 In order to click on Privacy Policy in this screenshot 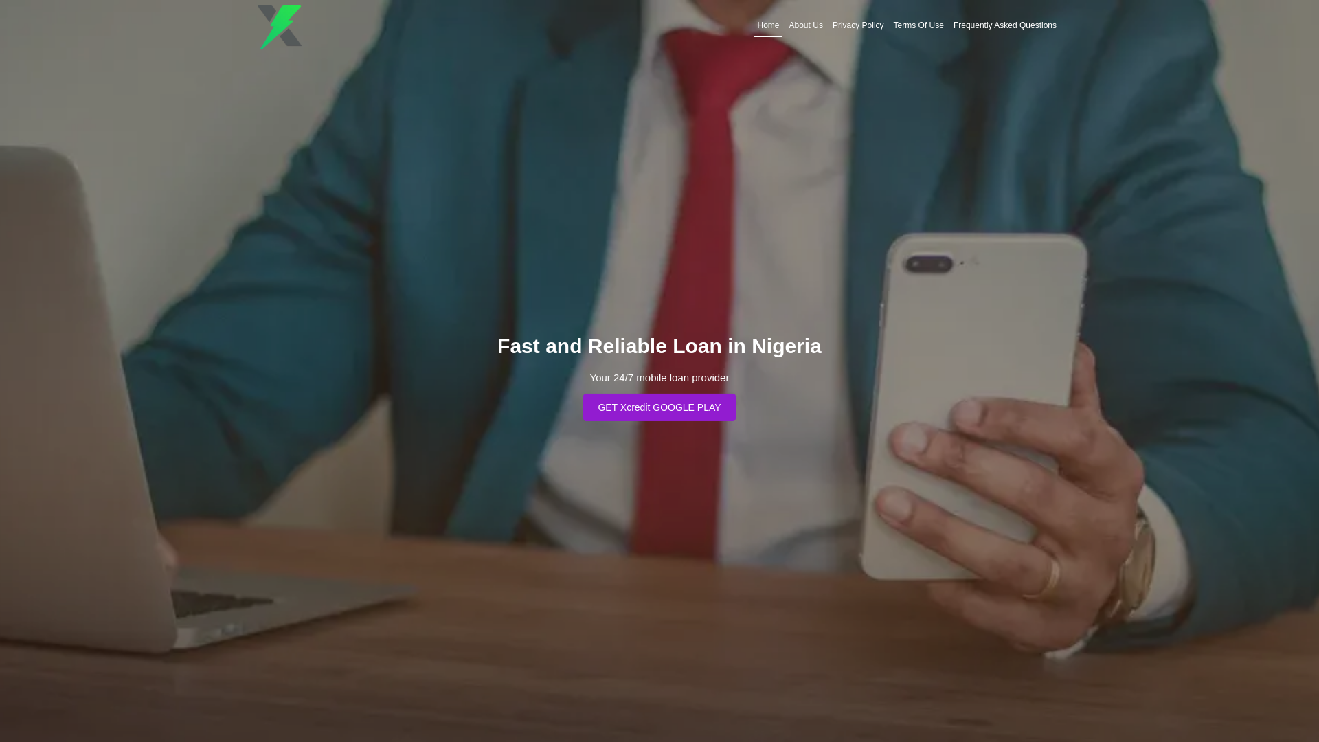, I will do `click(859, 25)`.